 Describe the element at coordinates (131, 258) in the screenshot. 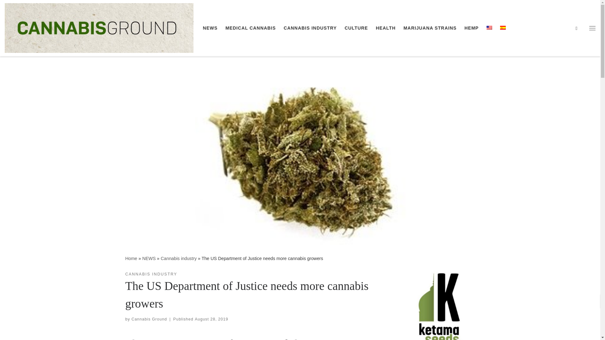

I see `Home` at that location.